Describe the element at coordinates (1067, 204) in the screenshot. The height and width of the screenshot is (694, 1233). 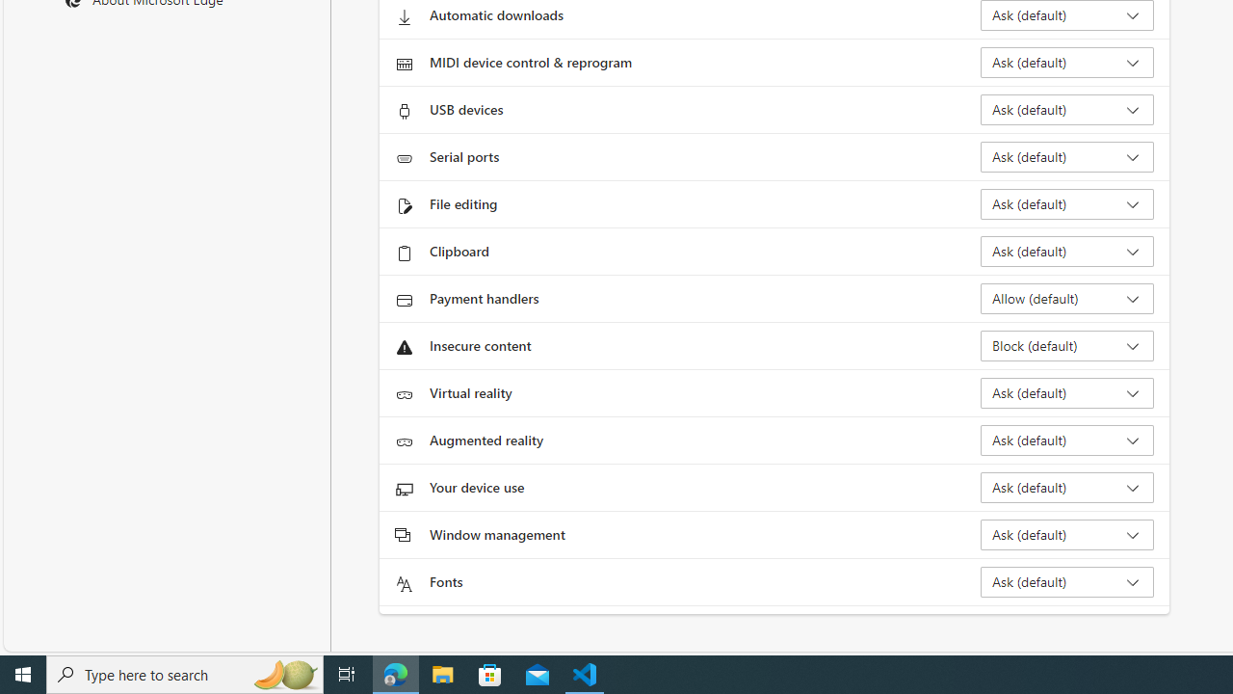
I see `File editing Ask (default)` at that location.